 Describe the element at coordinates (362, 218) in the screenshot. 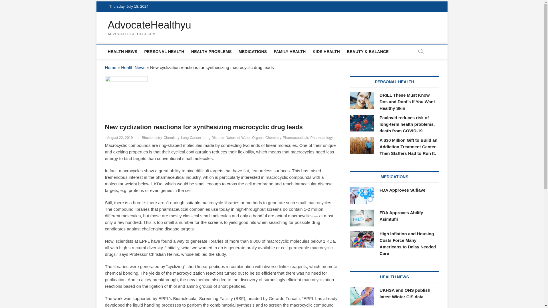

I see `FDA Approves Abilify Asimtufii` at that location.